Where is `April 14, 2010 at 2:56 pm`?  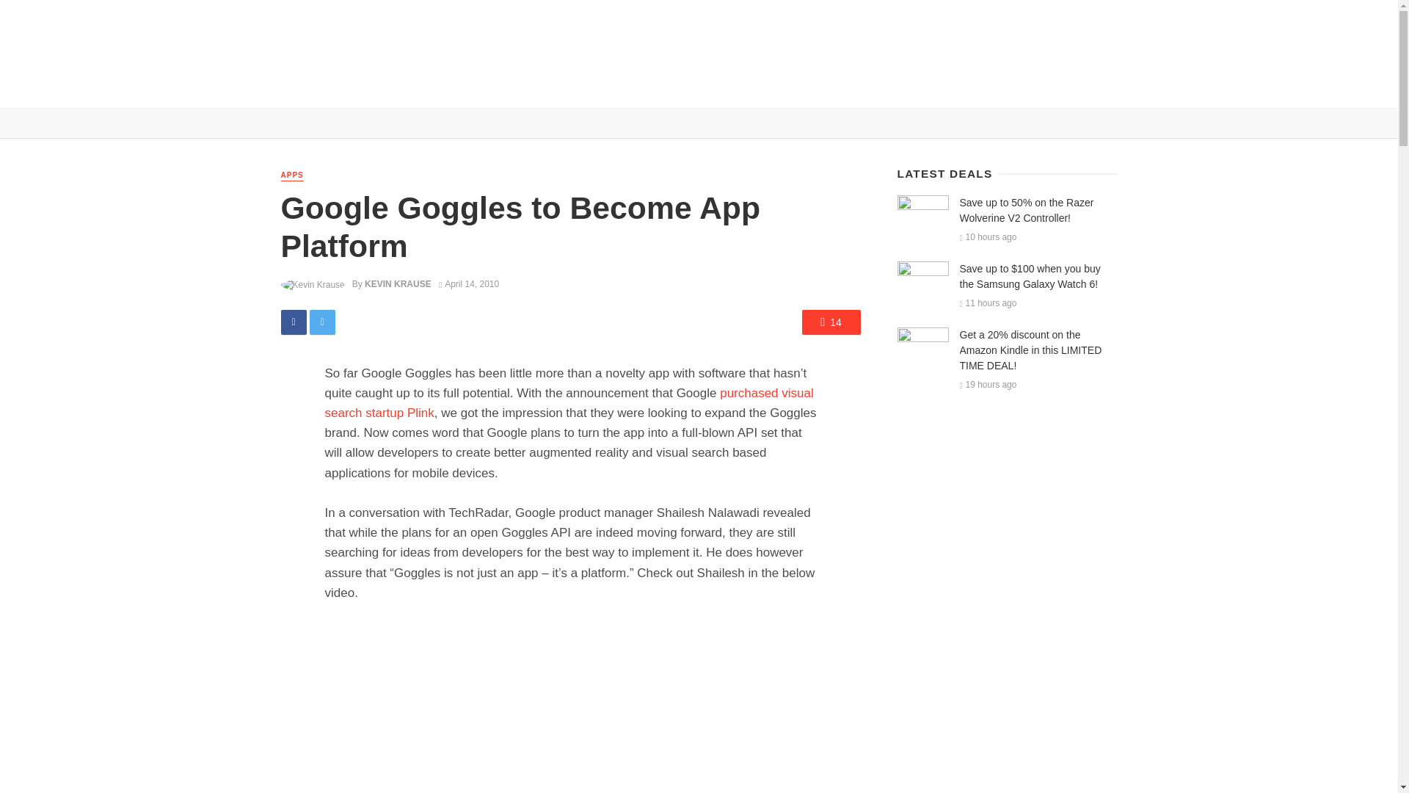
April 14, 2010 at 2:56 pm is located at coordinates (468, 284).